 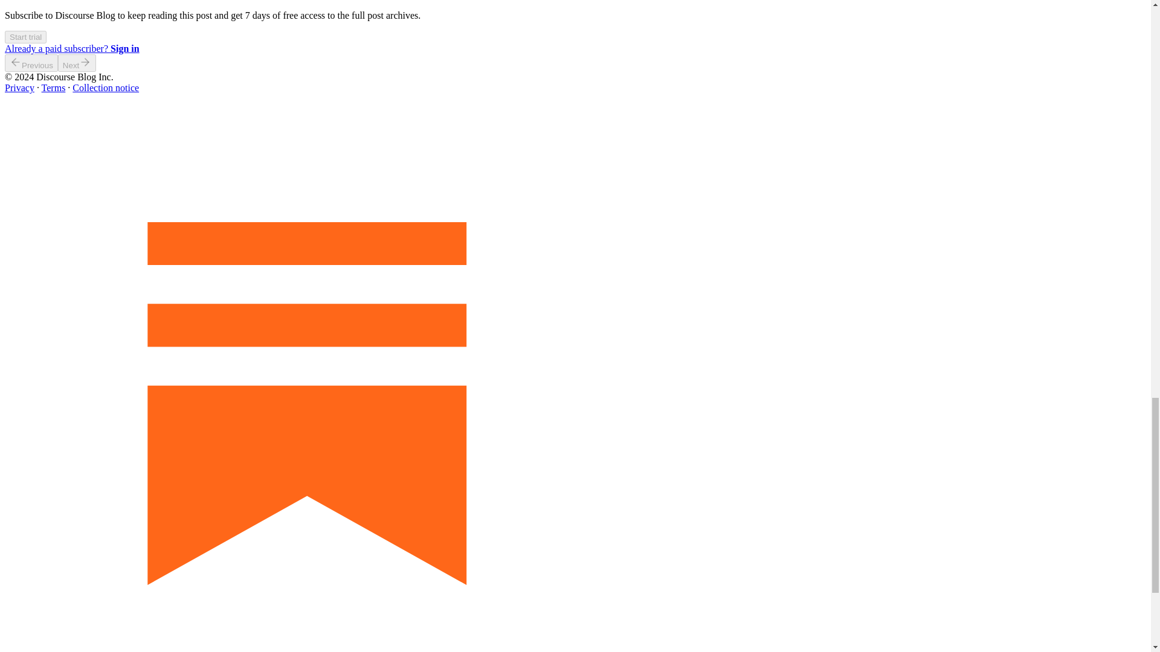 I want to click on Already a paid subscriber? Sign in, so click(x=71, y=48).